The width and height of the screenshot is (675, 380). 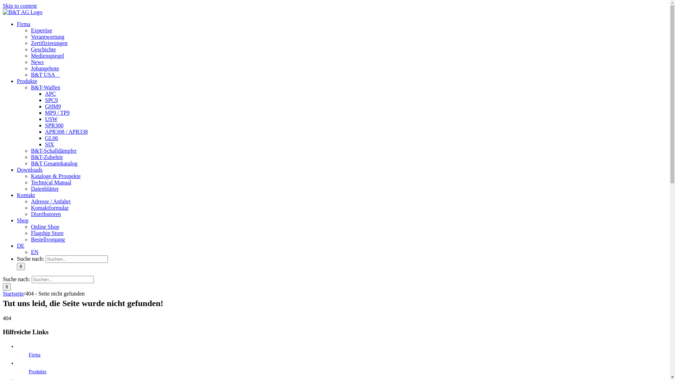 I want to click on Geschichte, so click(x=44, y=49).